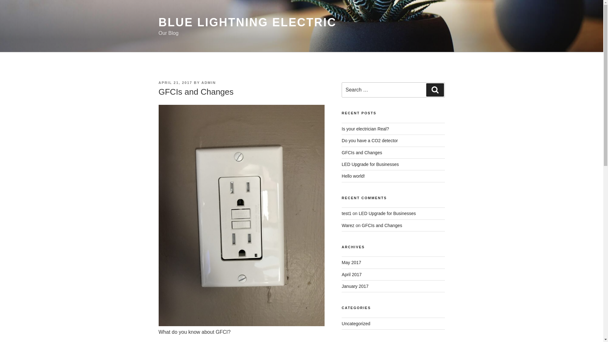  Describe the element at coordinates (370, 141) in the screenshot. I see `Do you have a CO2 detector` at that location.